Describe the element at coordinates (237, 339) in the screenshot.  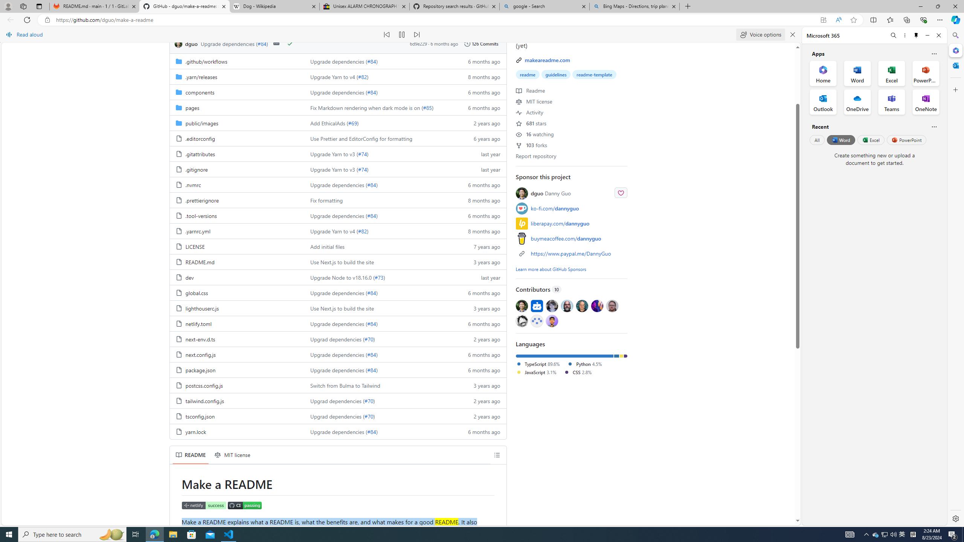
I see `next-env.d.ts, (File)` at that location.